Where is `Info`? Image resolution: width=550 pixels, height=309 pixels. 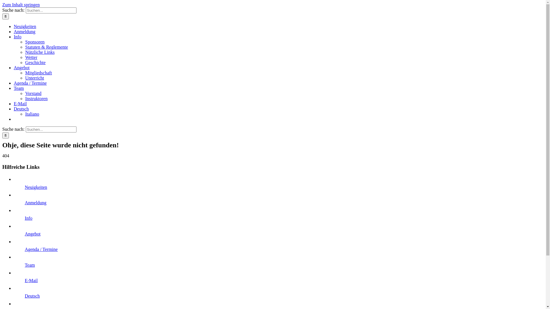 Info is located at coordinates (18, 37).